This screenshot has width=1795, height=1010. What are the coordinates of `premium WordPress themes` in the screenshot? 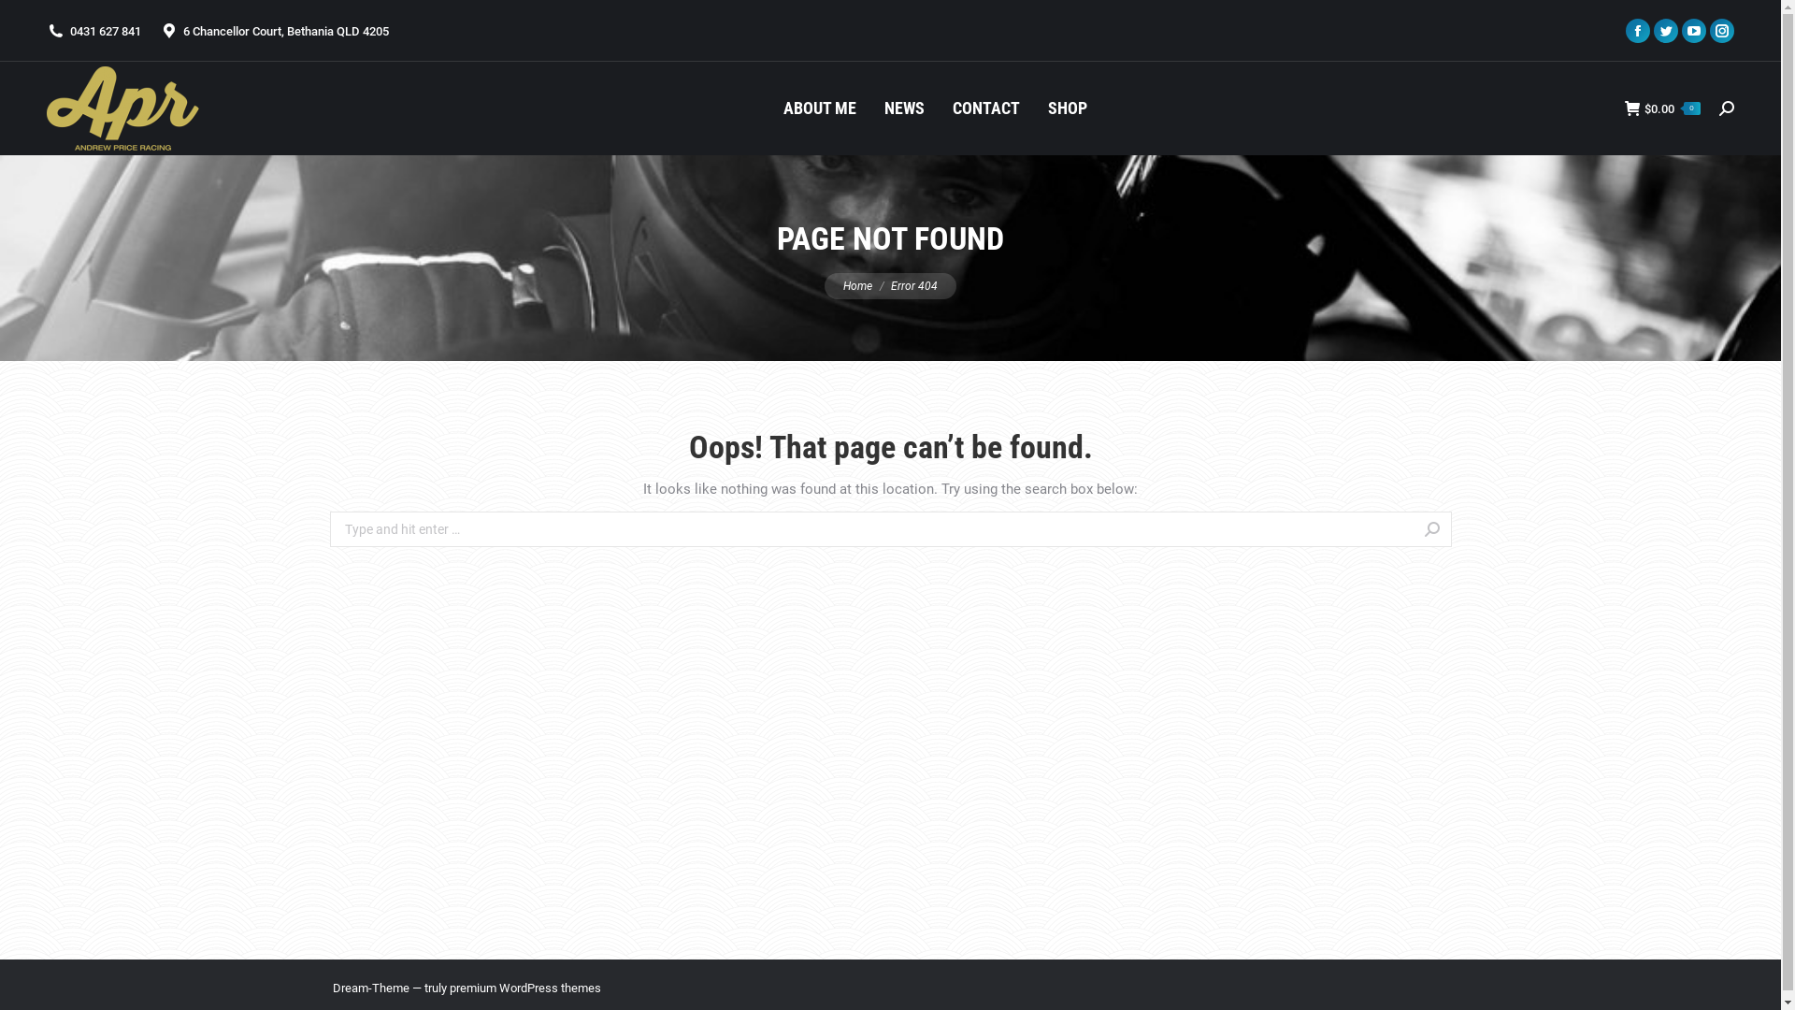 It's located at (524, 988).